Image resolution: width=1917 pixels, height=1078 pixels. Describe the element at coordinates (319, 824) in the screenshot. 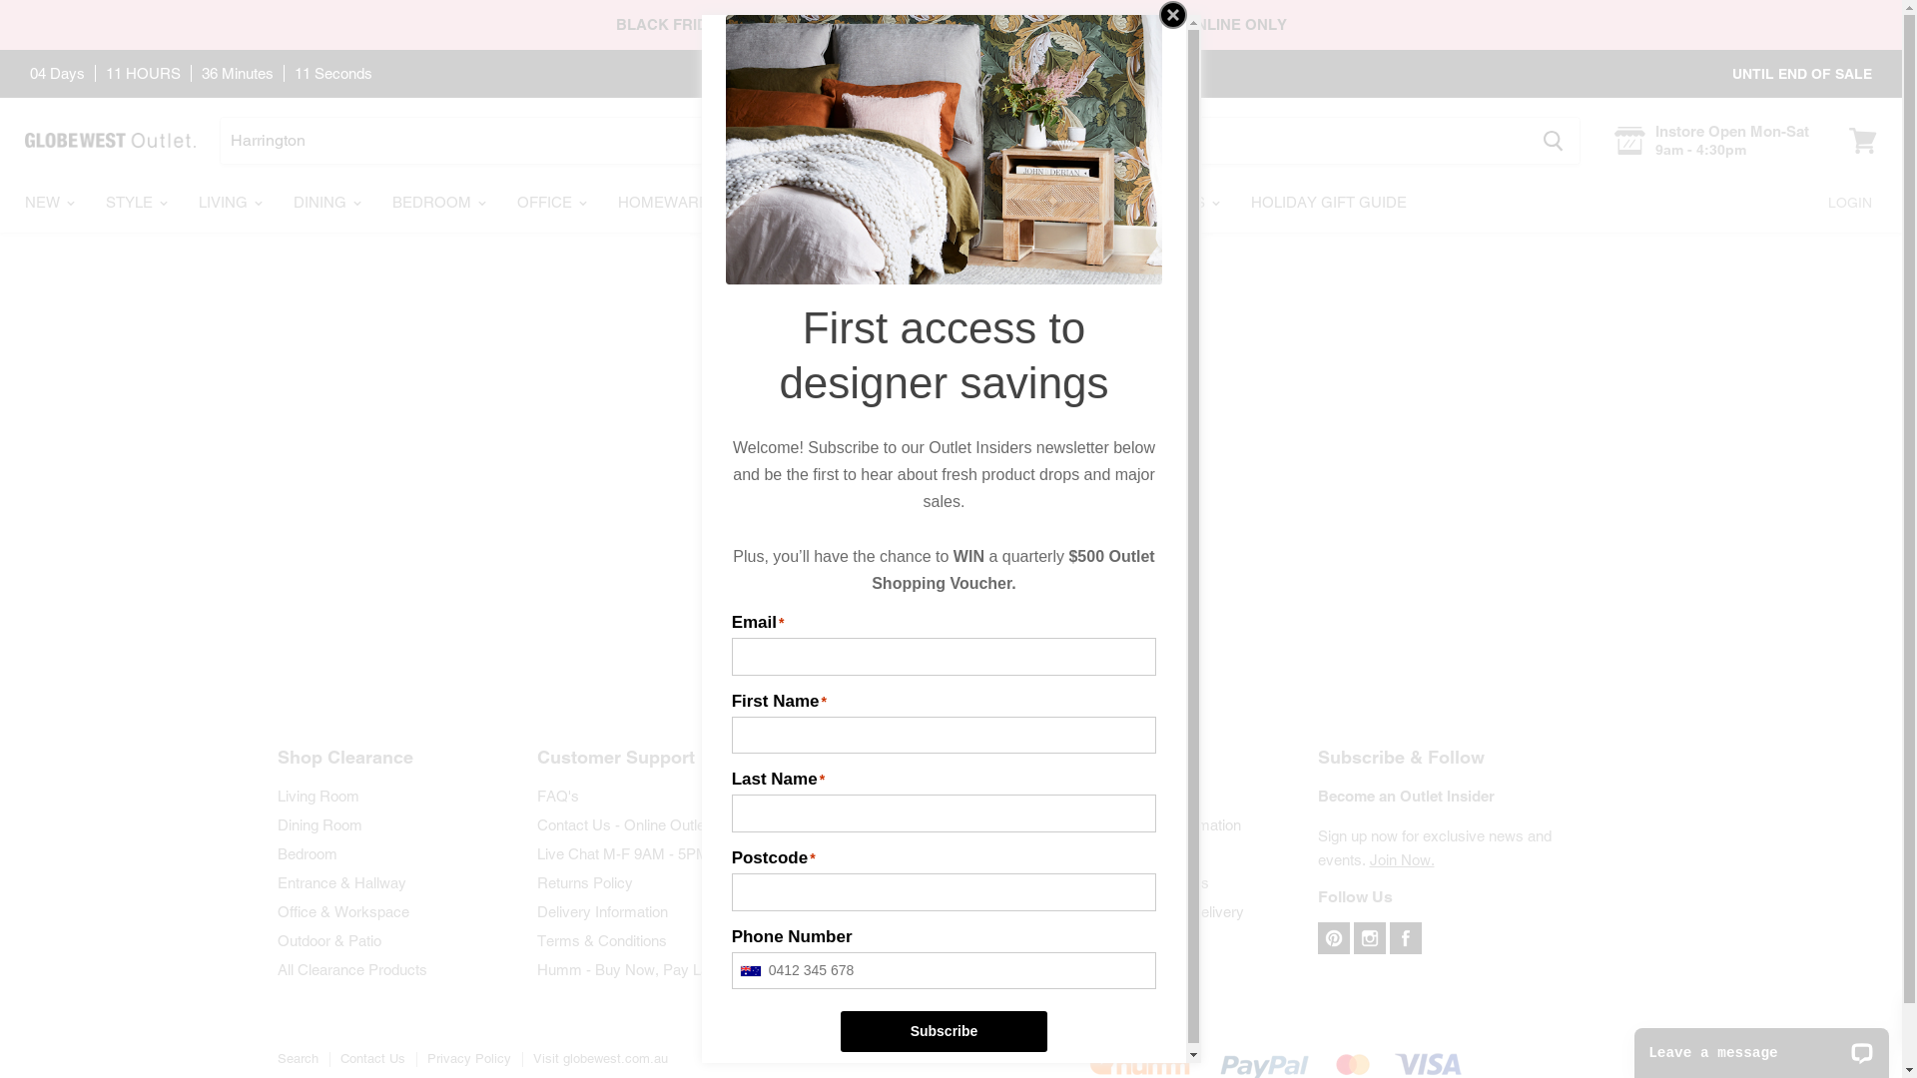

I see `Dining Room` at that location.